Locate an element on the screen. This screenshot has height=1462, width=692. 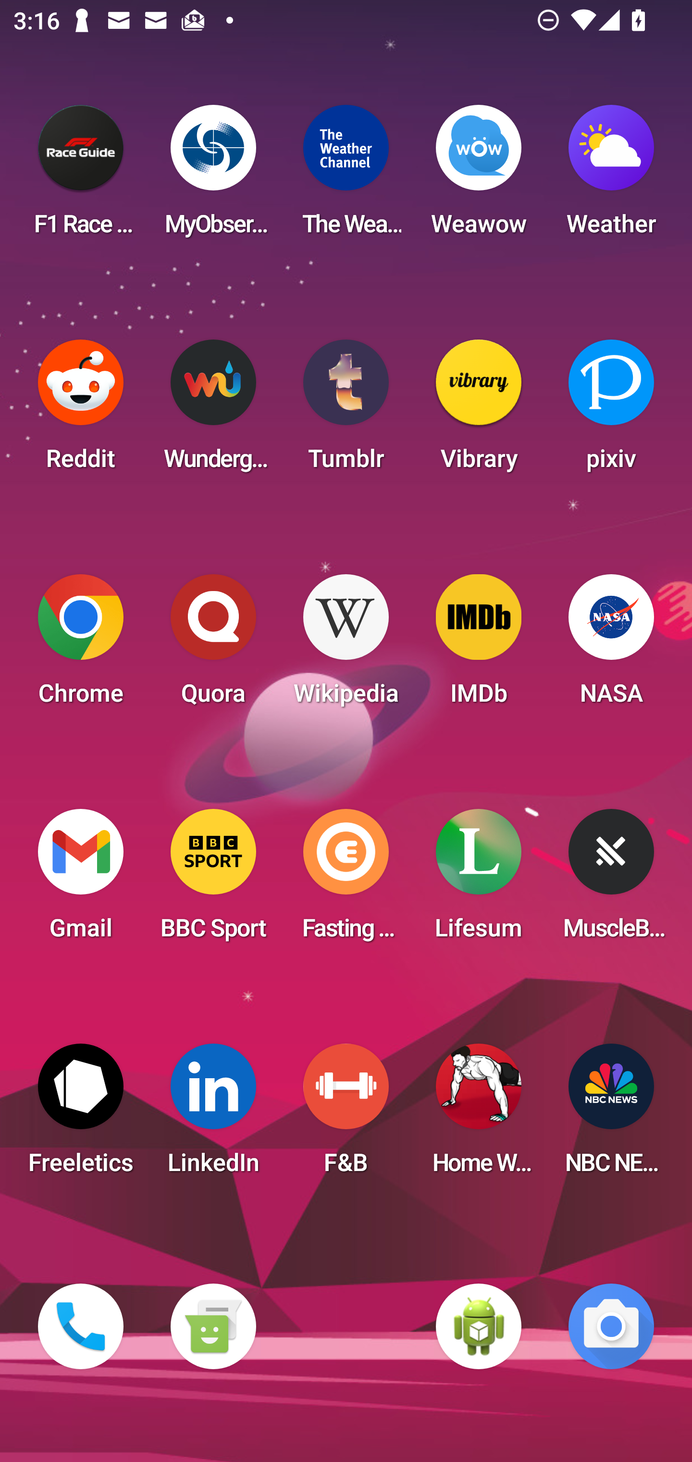
MuscleBooster is located at coordinates (611, 880).